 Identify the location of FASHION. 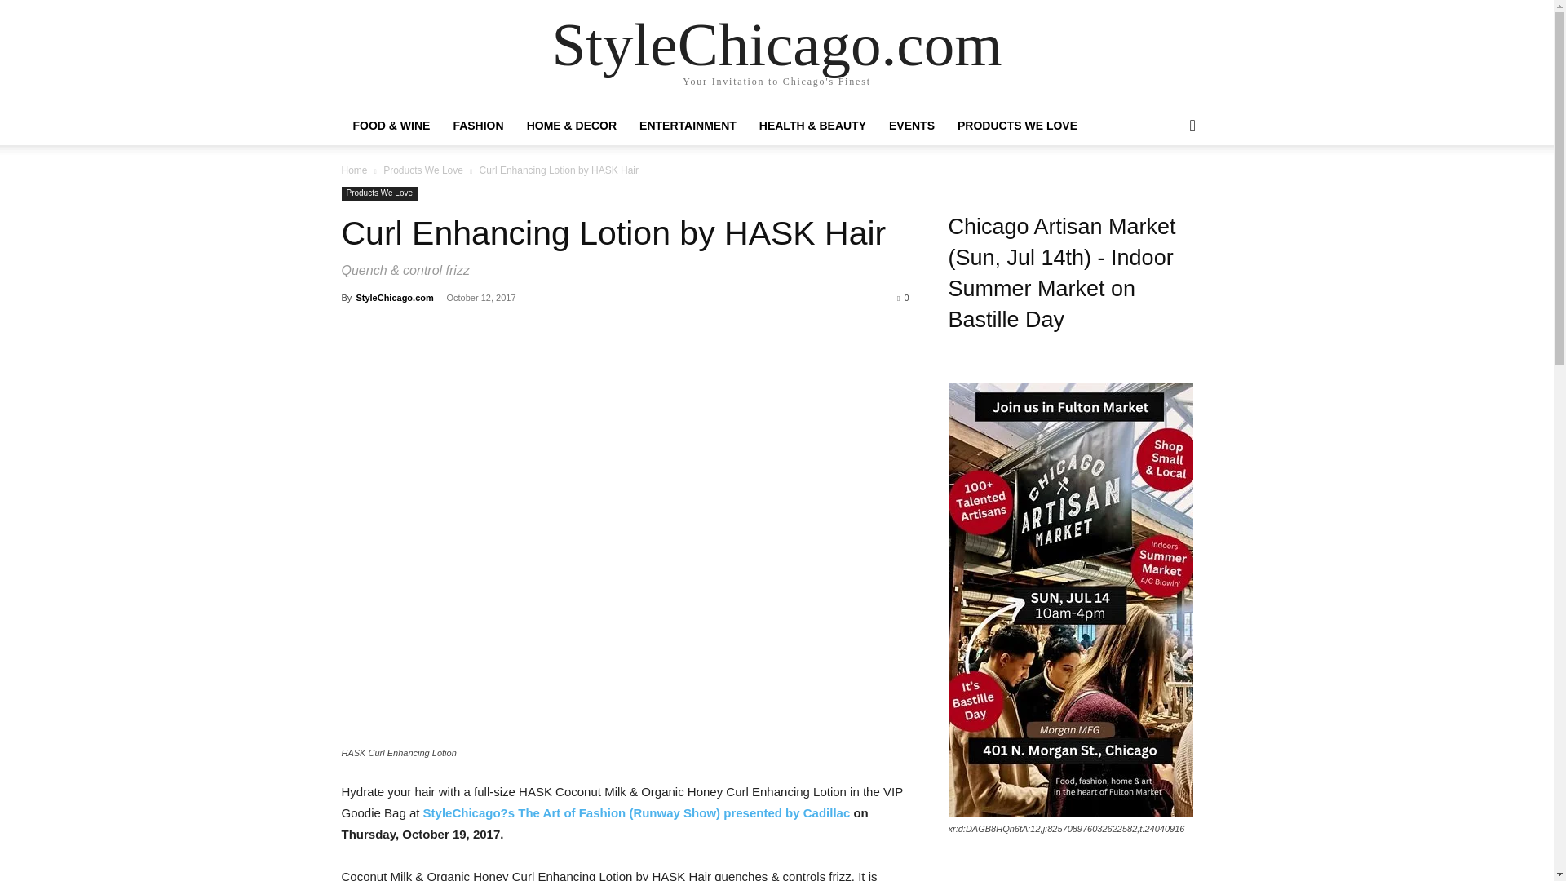
(478, 126).